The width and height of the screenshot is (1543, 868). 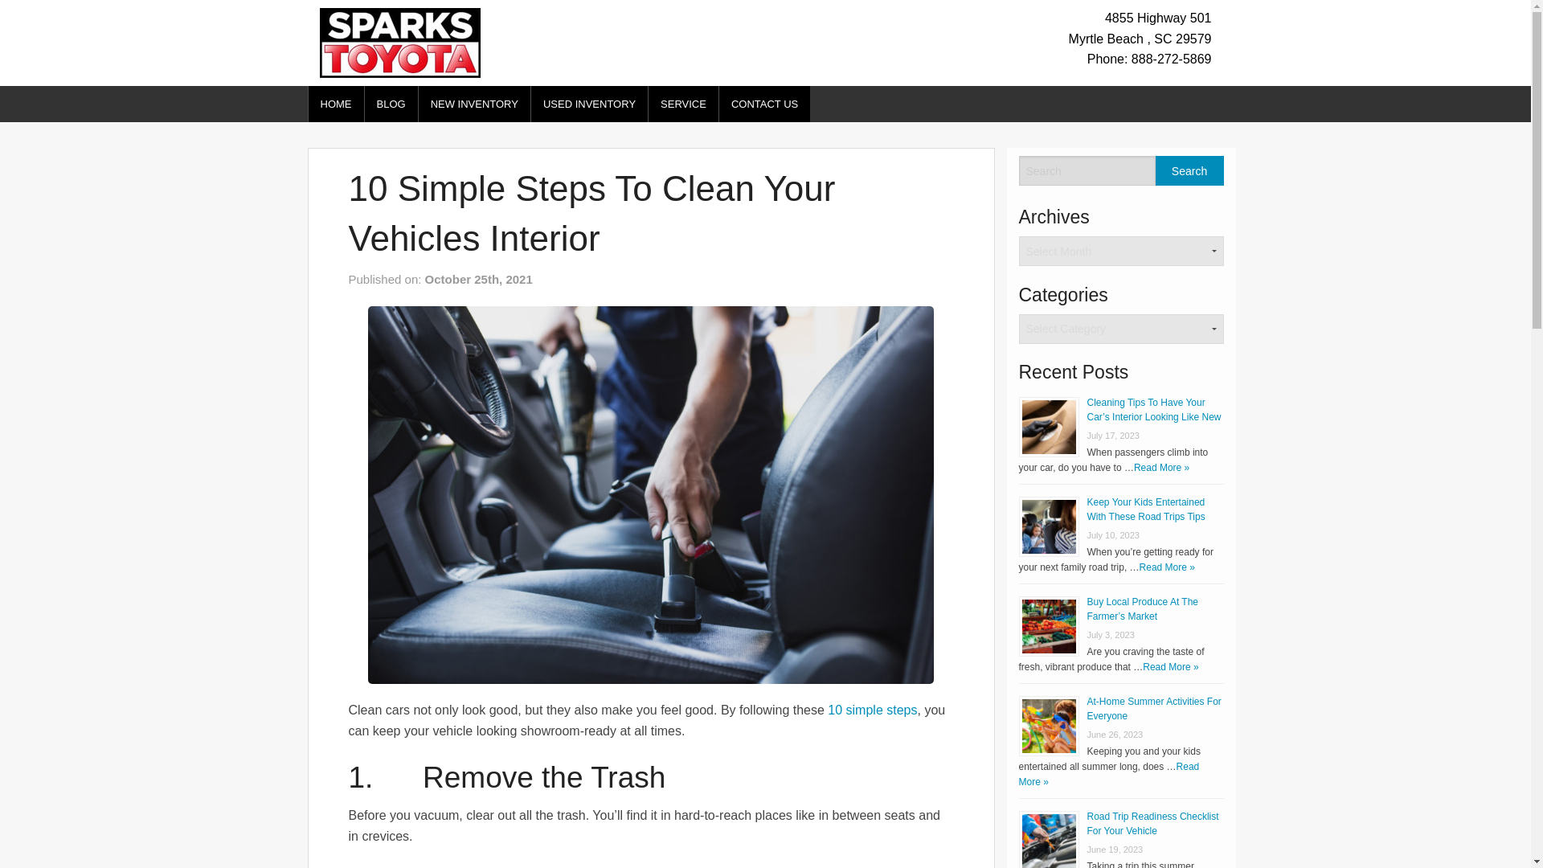 I want to click on Sparks Toyota, so click(x=399, y=42).